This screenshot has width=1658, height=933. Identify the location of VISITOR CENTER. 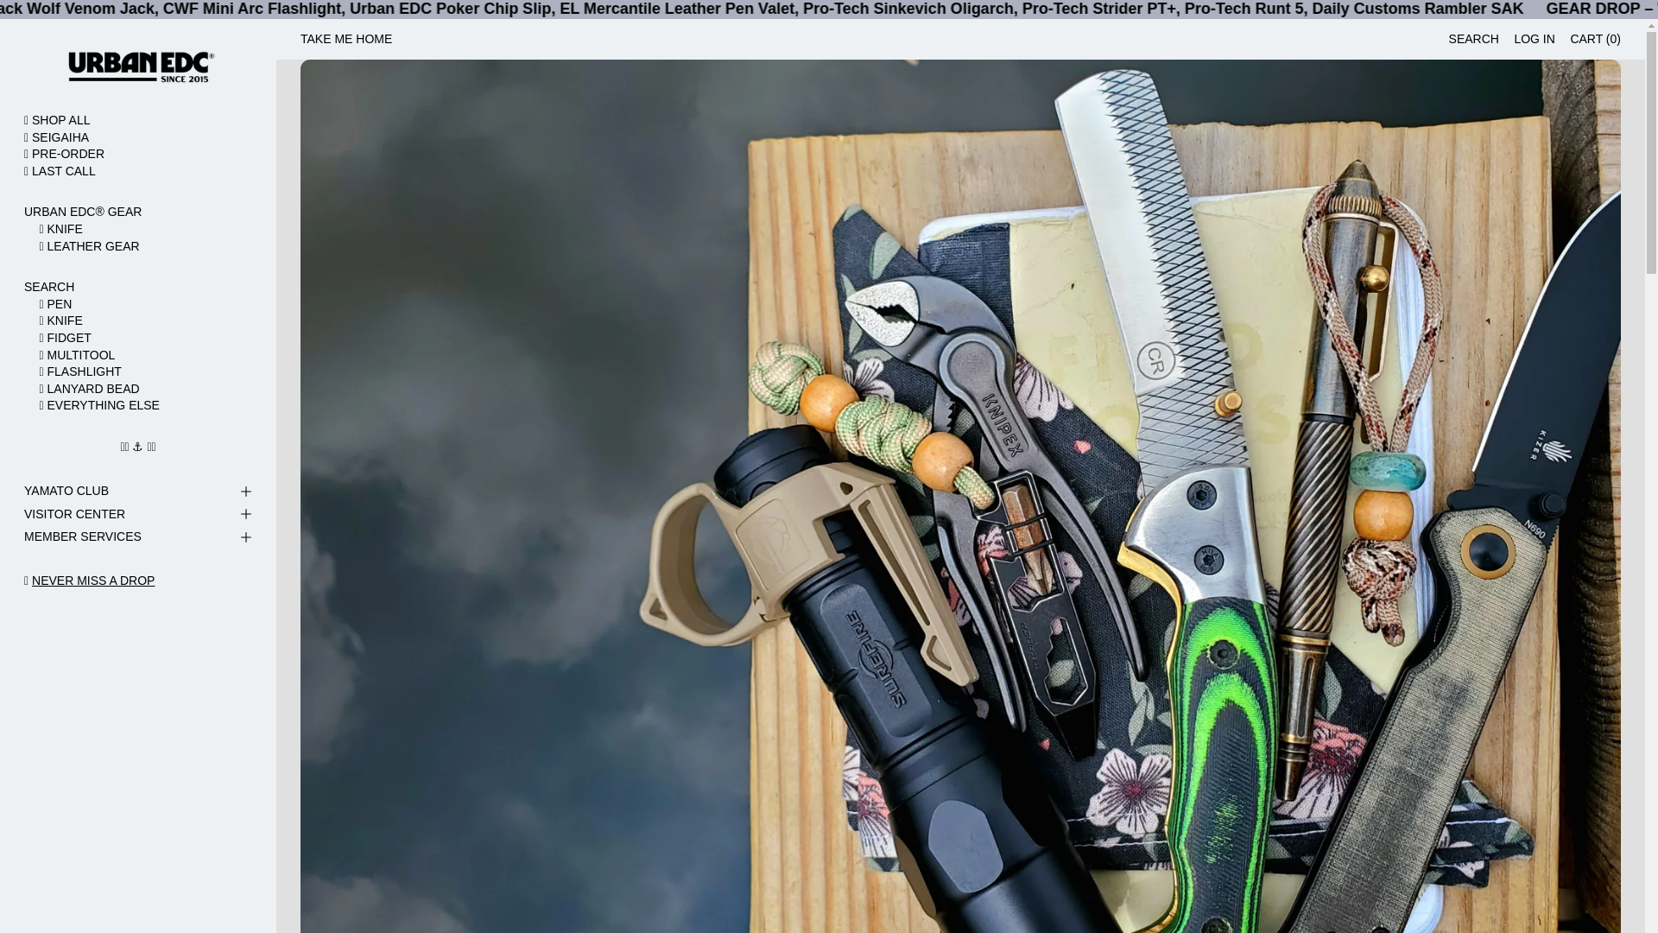
(138, 515).